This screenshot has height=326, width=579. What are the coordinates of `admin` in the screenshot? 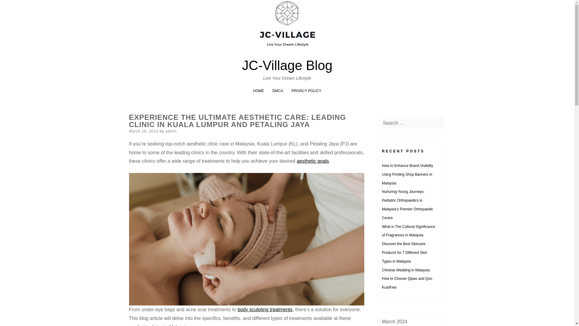 It's located at (171, 131).